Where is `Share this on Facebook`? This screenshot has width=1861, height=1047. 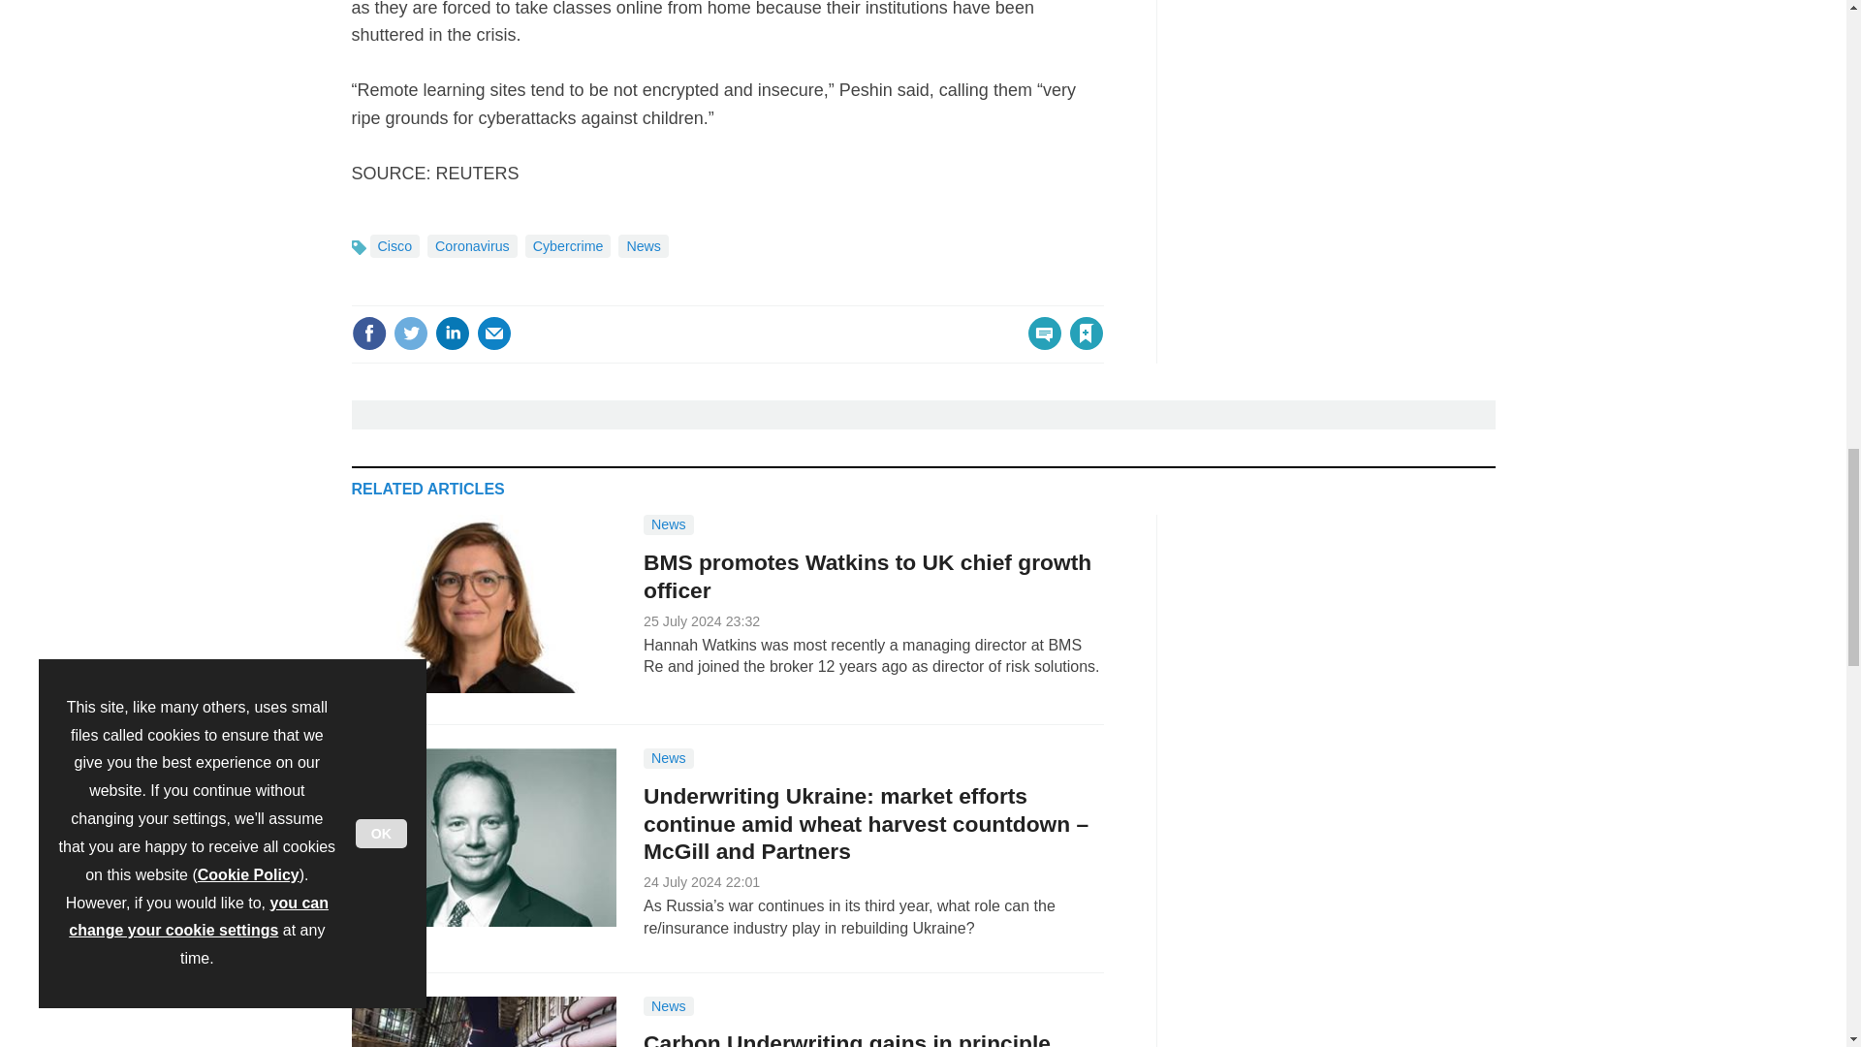 Share this on Facebook is located at coordinates (368, 333).